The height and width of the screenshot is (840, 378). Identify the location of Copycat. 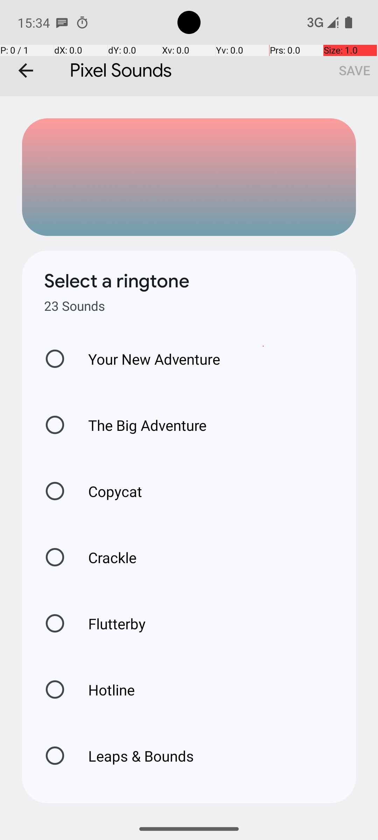
(108, 491).